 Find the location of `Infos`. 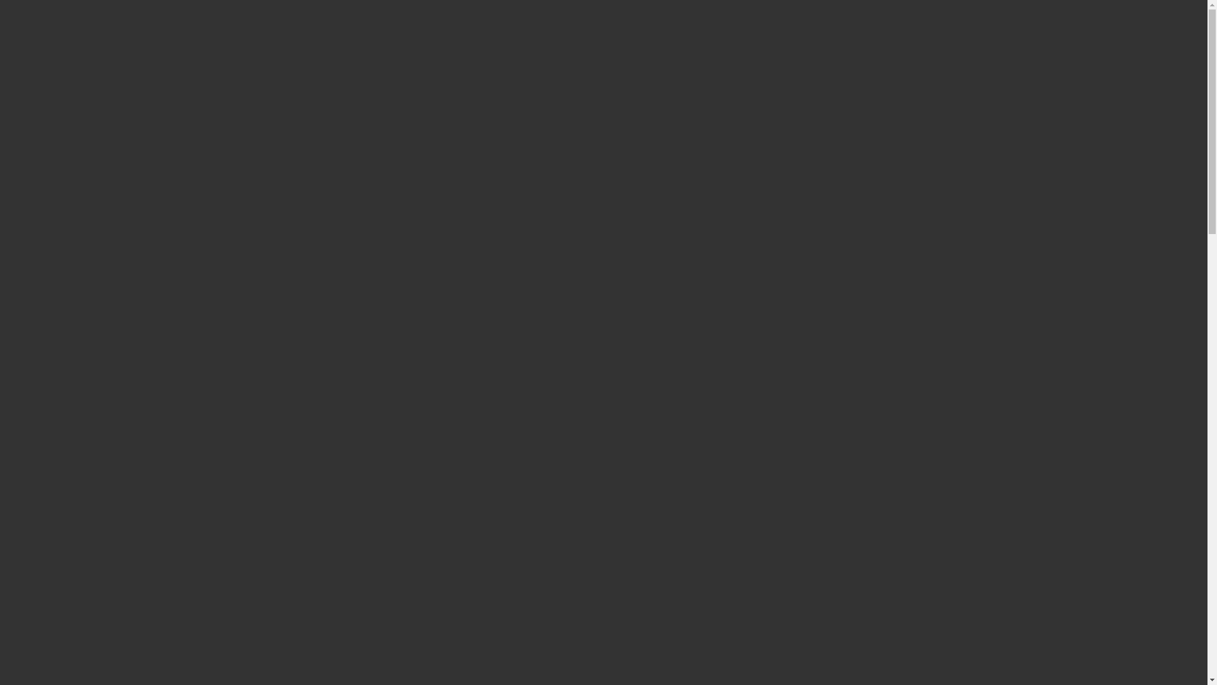

Infos is located at coordinates (41, 306).